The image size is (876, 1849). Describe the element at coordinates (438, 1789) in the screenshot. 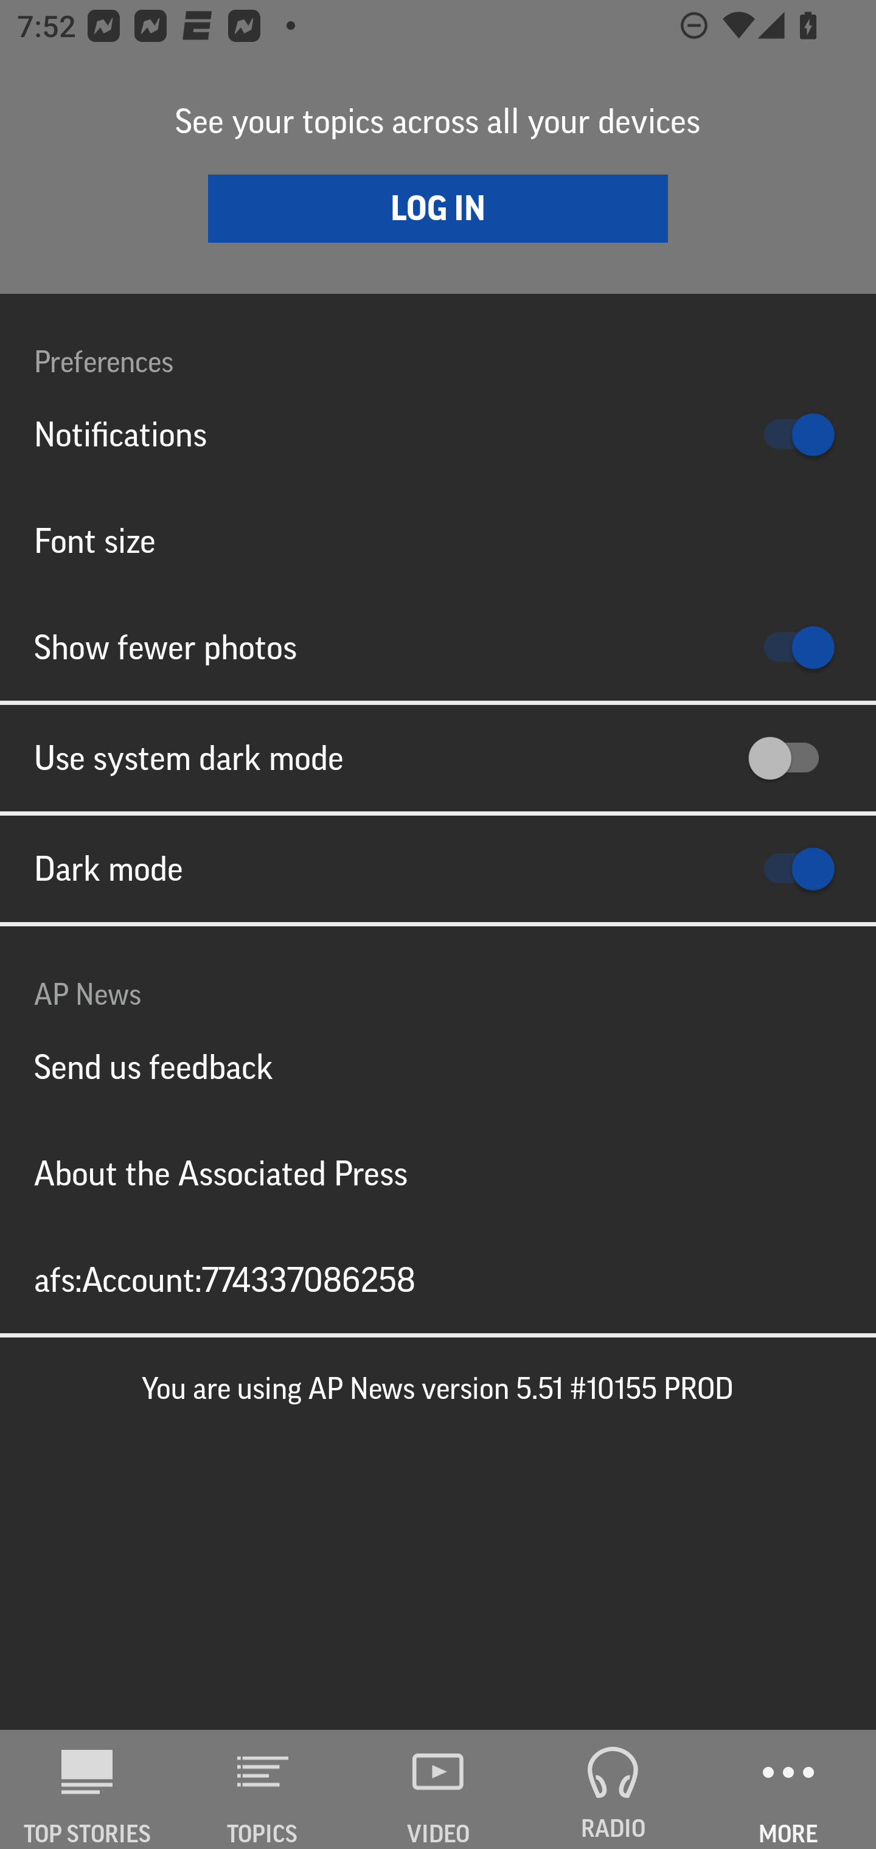

I see `VIDEO` at that location.